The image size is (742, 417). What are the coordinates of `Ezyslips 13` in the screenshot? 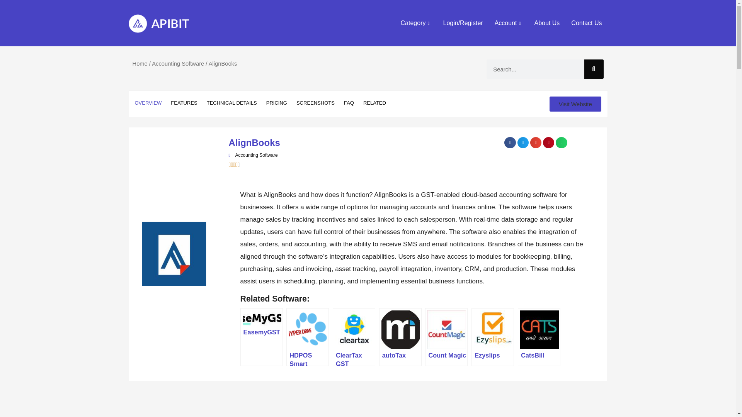 It's located at (493, 329).